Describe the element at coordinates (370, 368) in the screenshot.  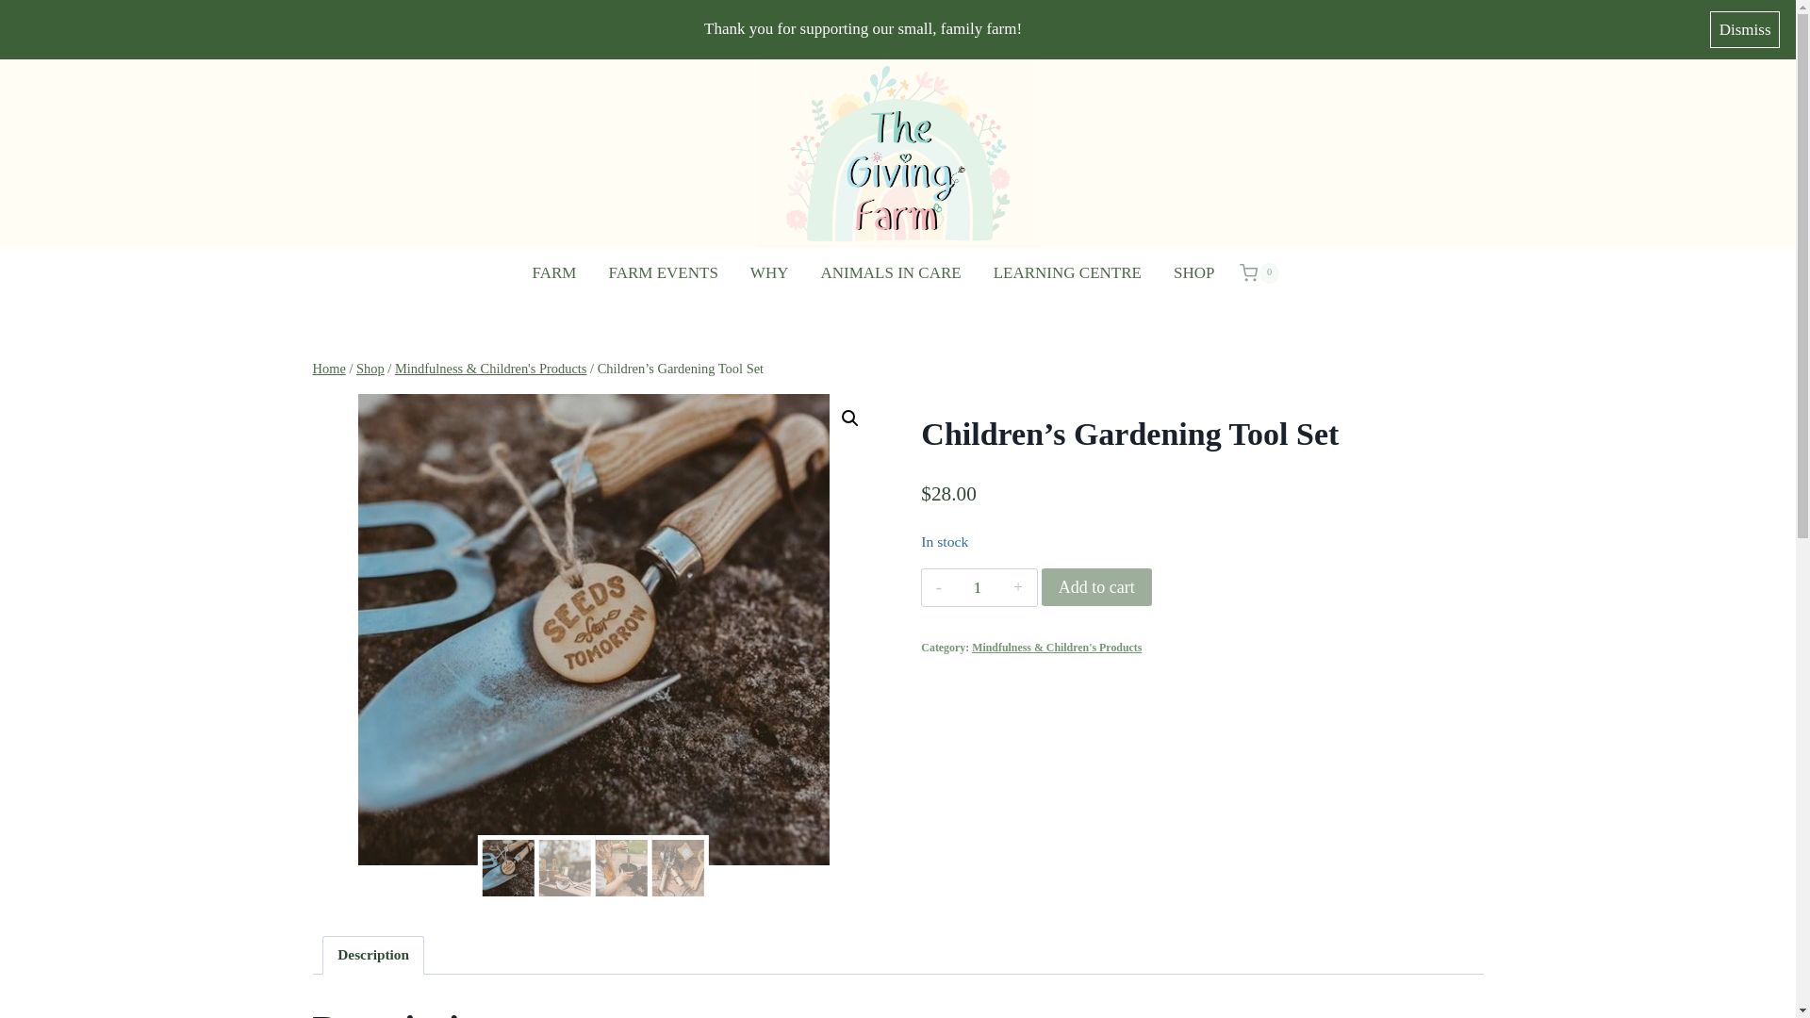
I see `Shop` at that location.